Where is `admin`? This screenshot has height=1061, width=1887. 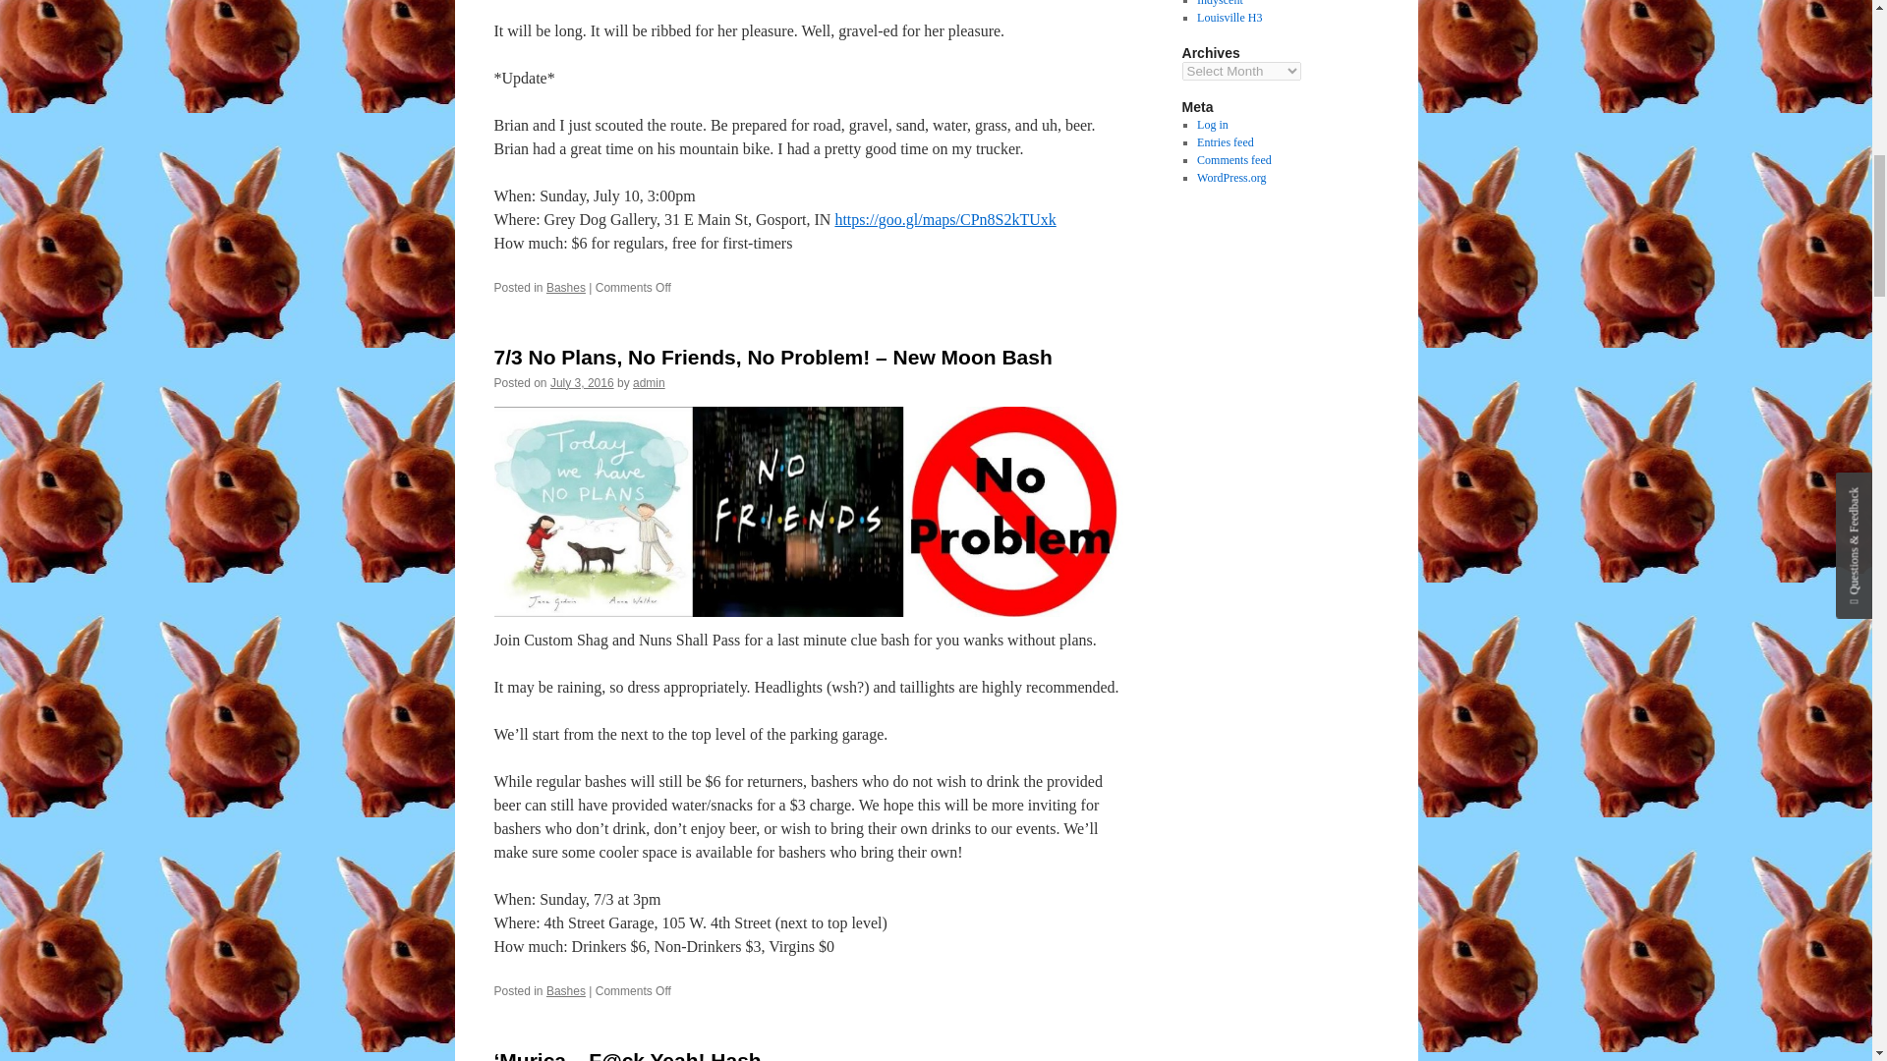
admin is located at coordinates (649, 383).